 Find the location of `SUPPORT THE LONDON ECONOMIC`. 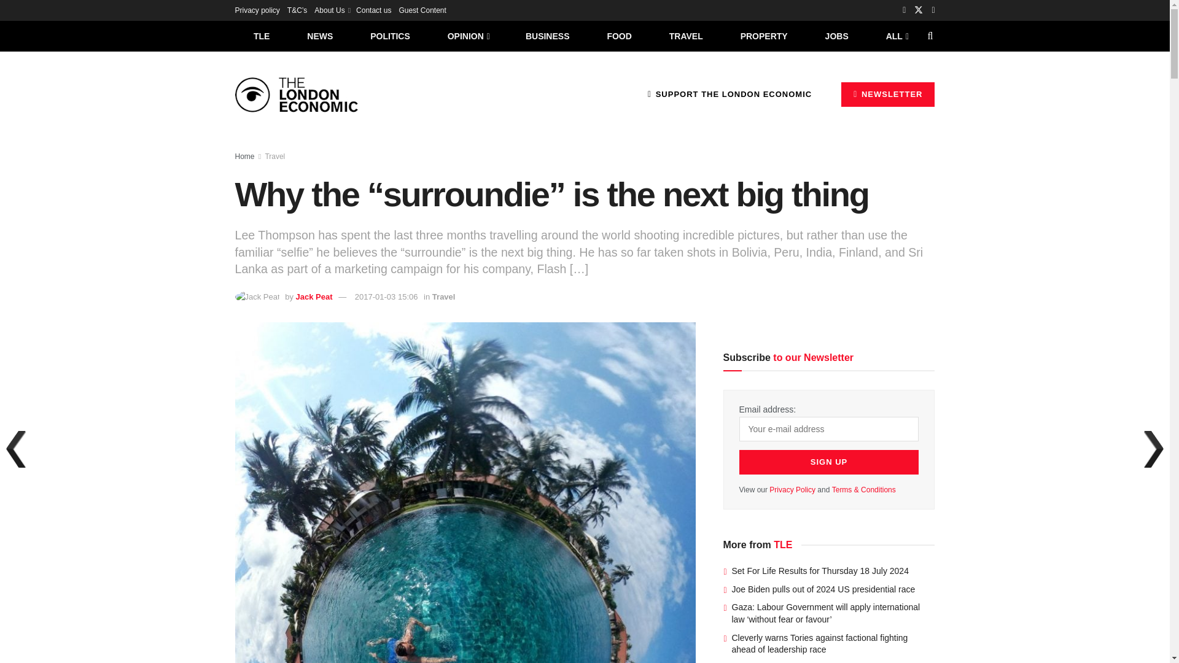

SUPPORT THE LONDON ECONOMIC is located at coordinates (730, 94).